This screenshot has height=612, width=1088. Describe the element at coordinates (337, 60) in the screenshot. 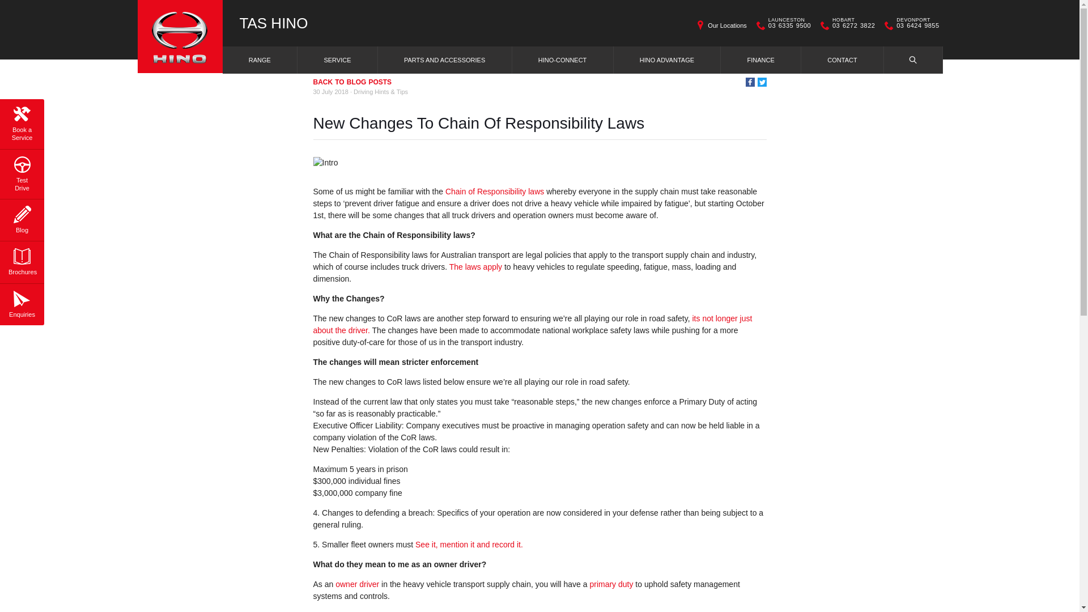

I see `SERVICE` at that location.